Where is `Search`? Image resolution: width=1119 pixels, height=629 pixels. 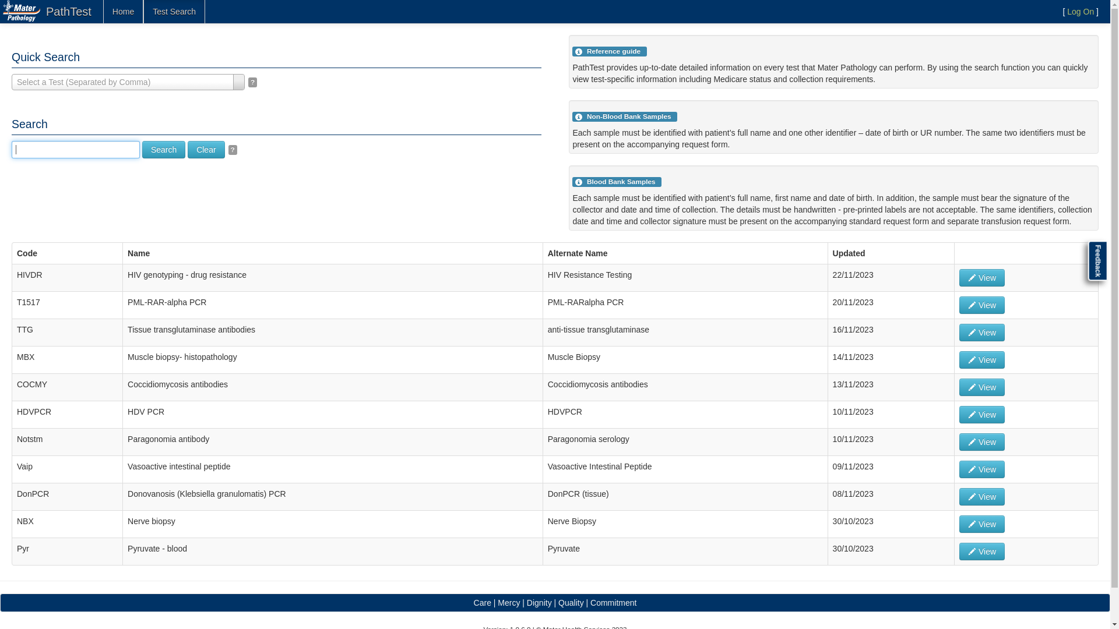 Search is located at coordinates (164, 150).